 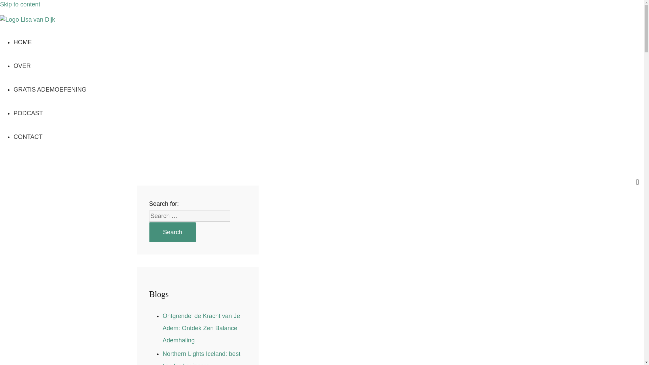 I want to click on Skip to content, so click(x=20, y=4).